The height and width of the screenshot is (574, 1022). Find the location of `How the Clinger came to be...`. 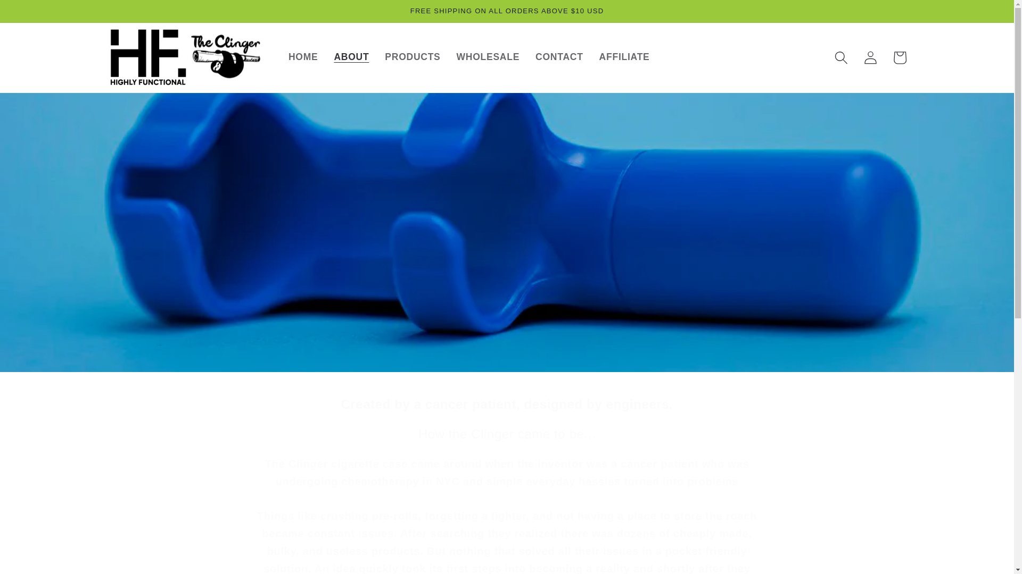

How the Clinger came to be... is located at coordinates (507, 434).